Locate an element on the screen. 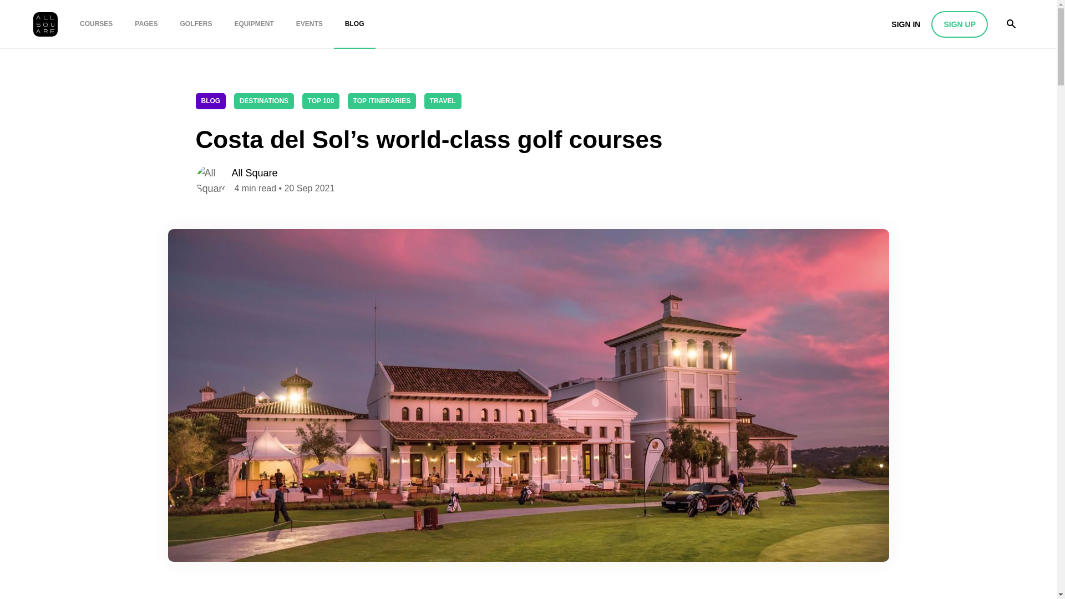  GOLFERS is located at coordinates (195, 24).